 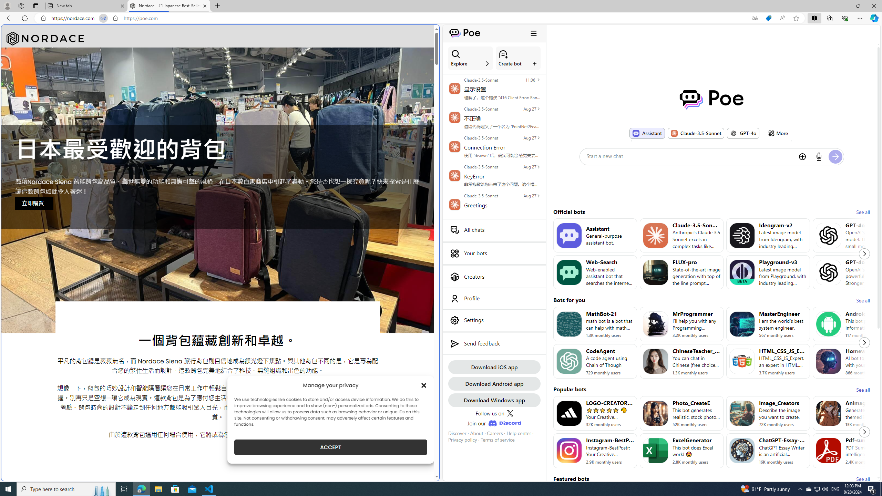 What do you see at coordinates (533, 33) in the screenshot?
I see `Class: ToggleSidebarCollapseButton_hamburgerIcon__VuiyV` at bounding box center [533, 33].